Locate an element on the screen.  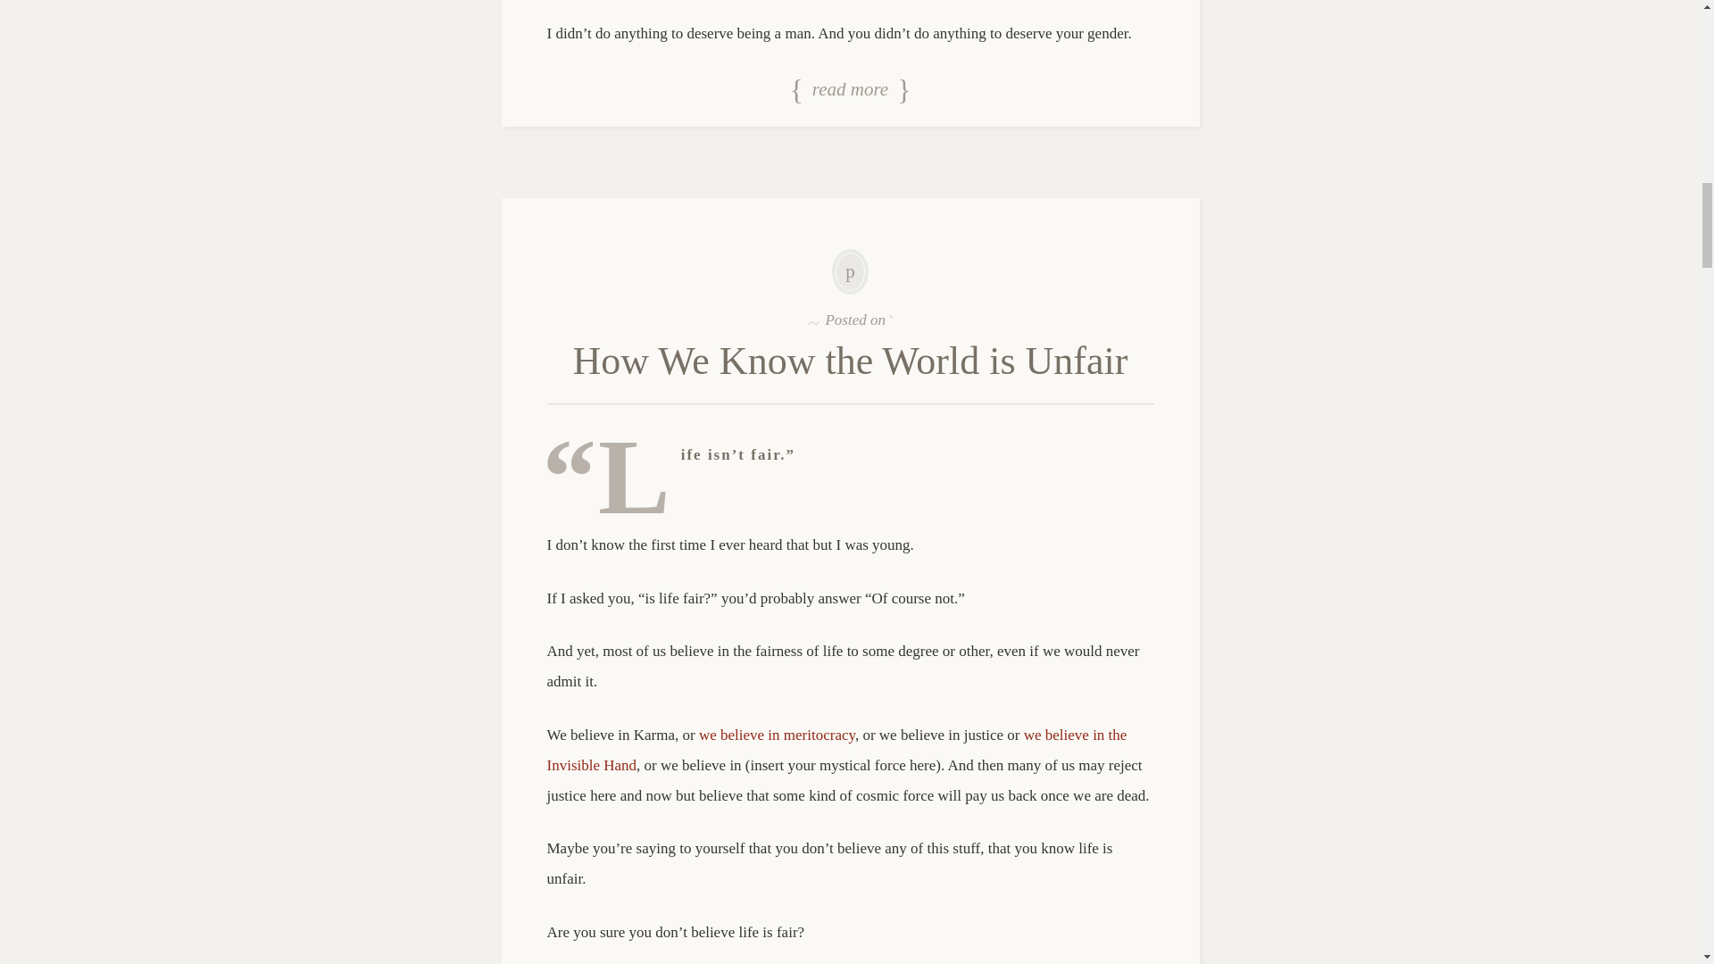
we believe in meritocracy is located at coordinates (777, 735).